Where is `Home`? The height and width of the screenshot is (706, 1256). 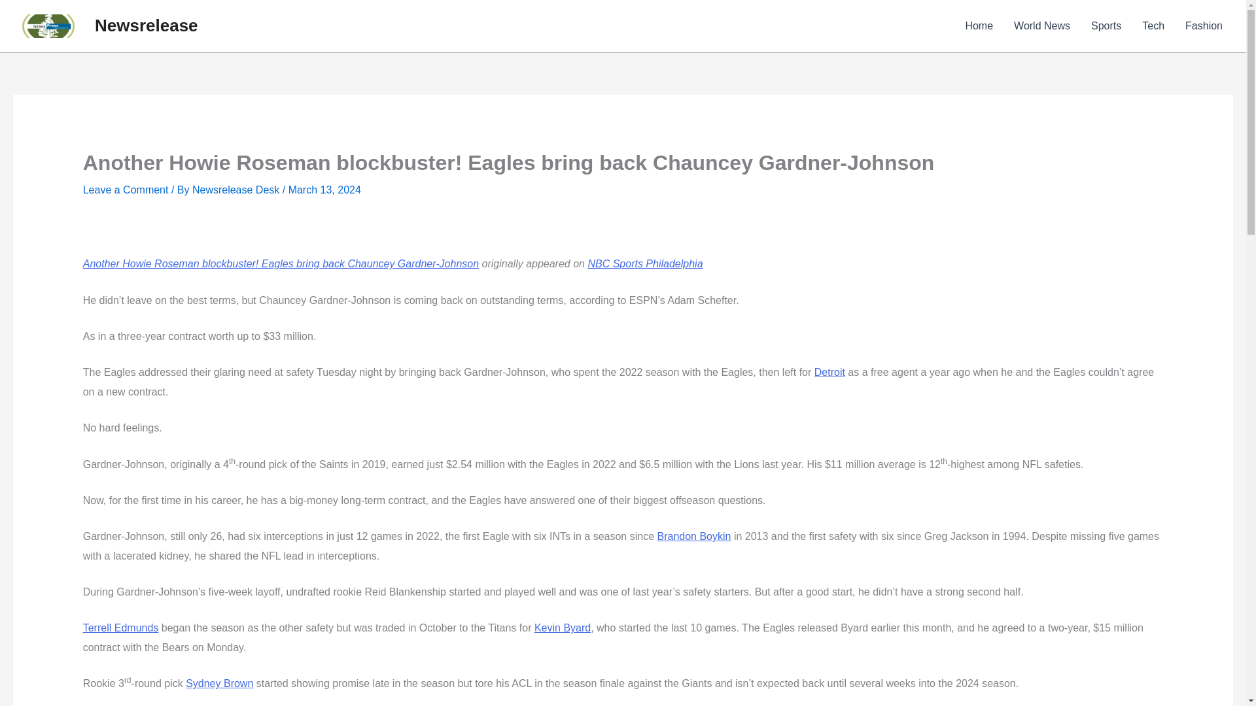
Home is located at coordinates (979, 26).